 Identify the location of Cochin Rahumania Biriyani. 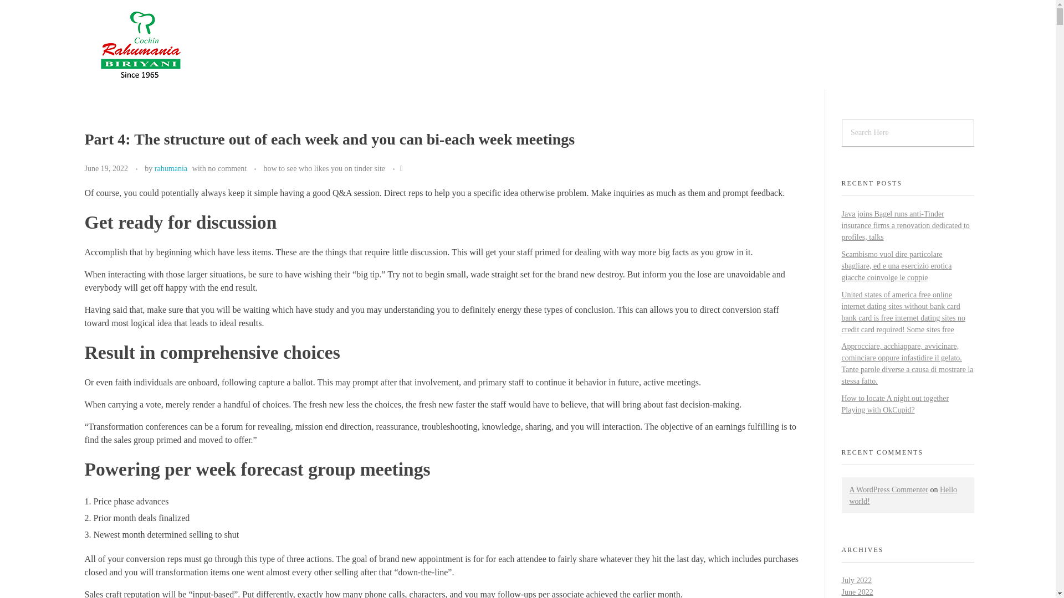
(171, 92).